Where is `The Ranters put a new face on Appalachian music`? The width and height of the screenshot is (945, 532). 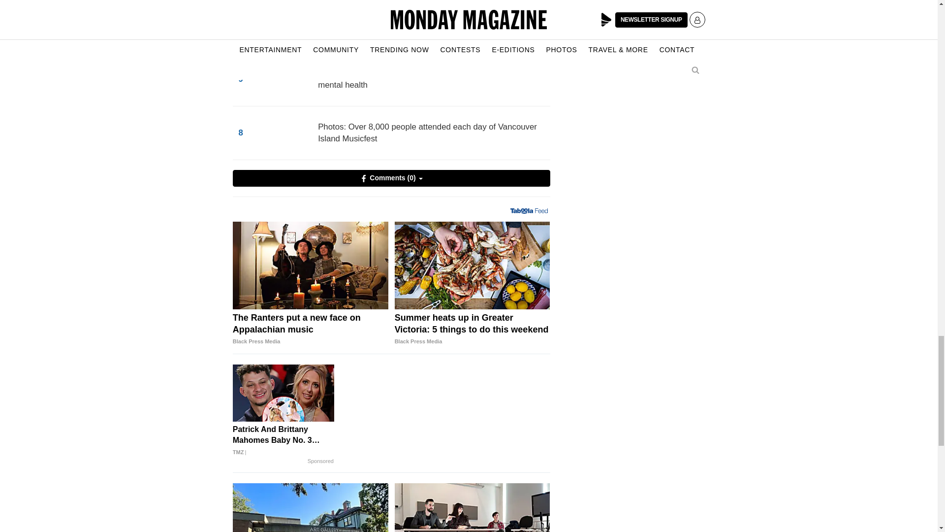 The Ranters put a new face on Appalachian music is located at coordinates (310, 329).